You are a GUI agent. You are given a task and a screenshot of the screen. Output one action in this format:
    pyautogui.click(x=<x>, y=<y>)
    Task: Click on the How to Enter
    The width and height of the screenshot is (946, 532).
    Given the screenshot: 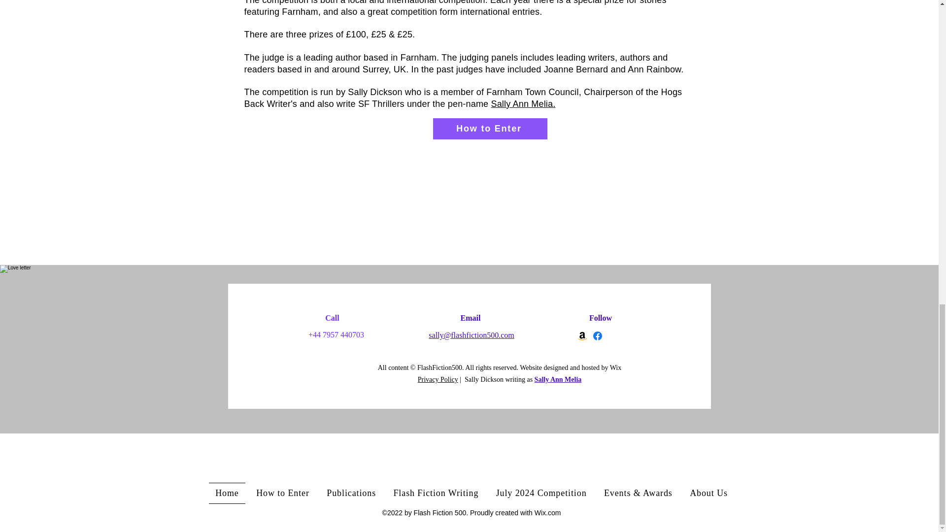 What is the action you would take?
    pyautogui.click(x=489, y=128)
    